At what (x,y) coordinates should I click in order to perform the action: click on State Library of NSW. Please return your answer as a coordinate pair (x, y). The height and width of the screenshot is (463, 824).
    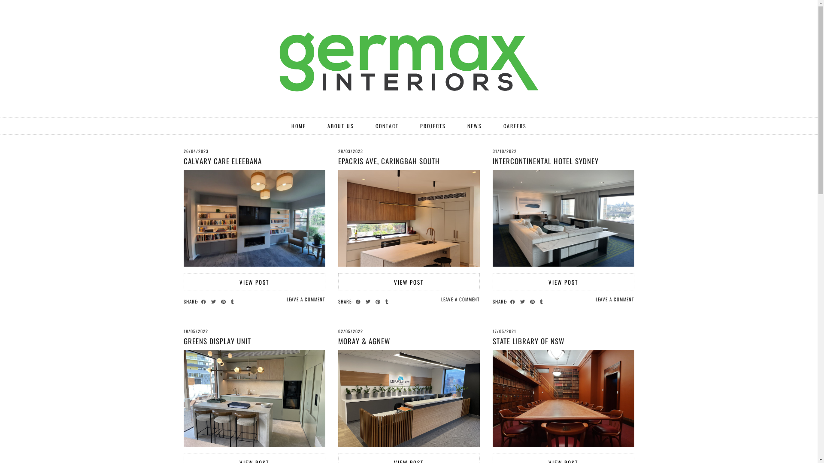
    Looking at the image, I should click on (563, 398).